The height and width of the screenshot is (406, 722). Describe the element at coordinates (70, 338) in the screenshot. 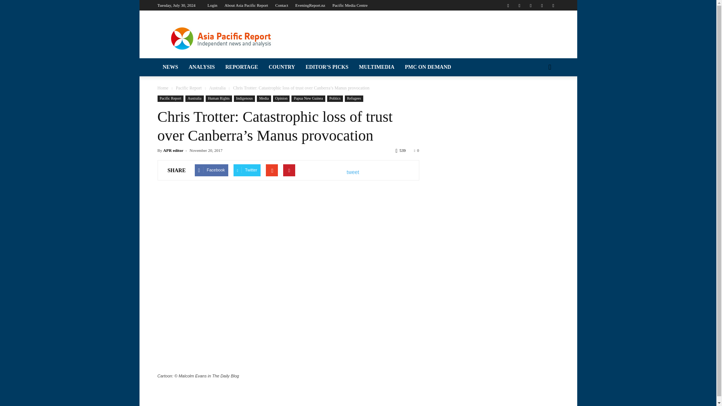

I see `Rapanui` at that location.